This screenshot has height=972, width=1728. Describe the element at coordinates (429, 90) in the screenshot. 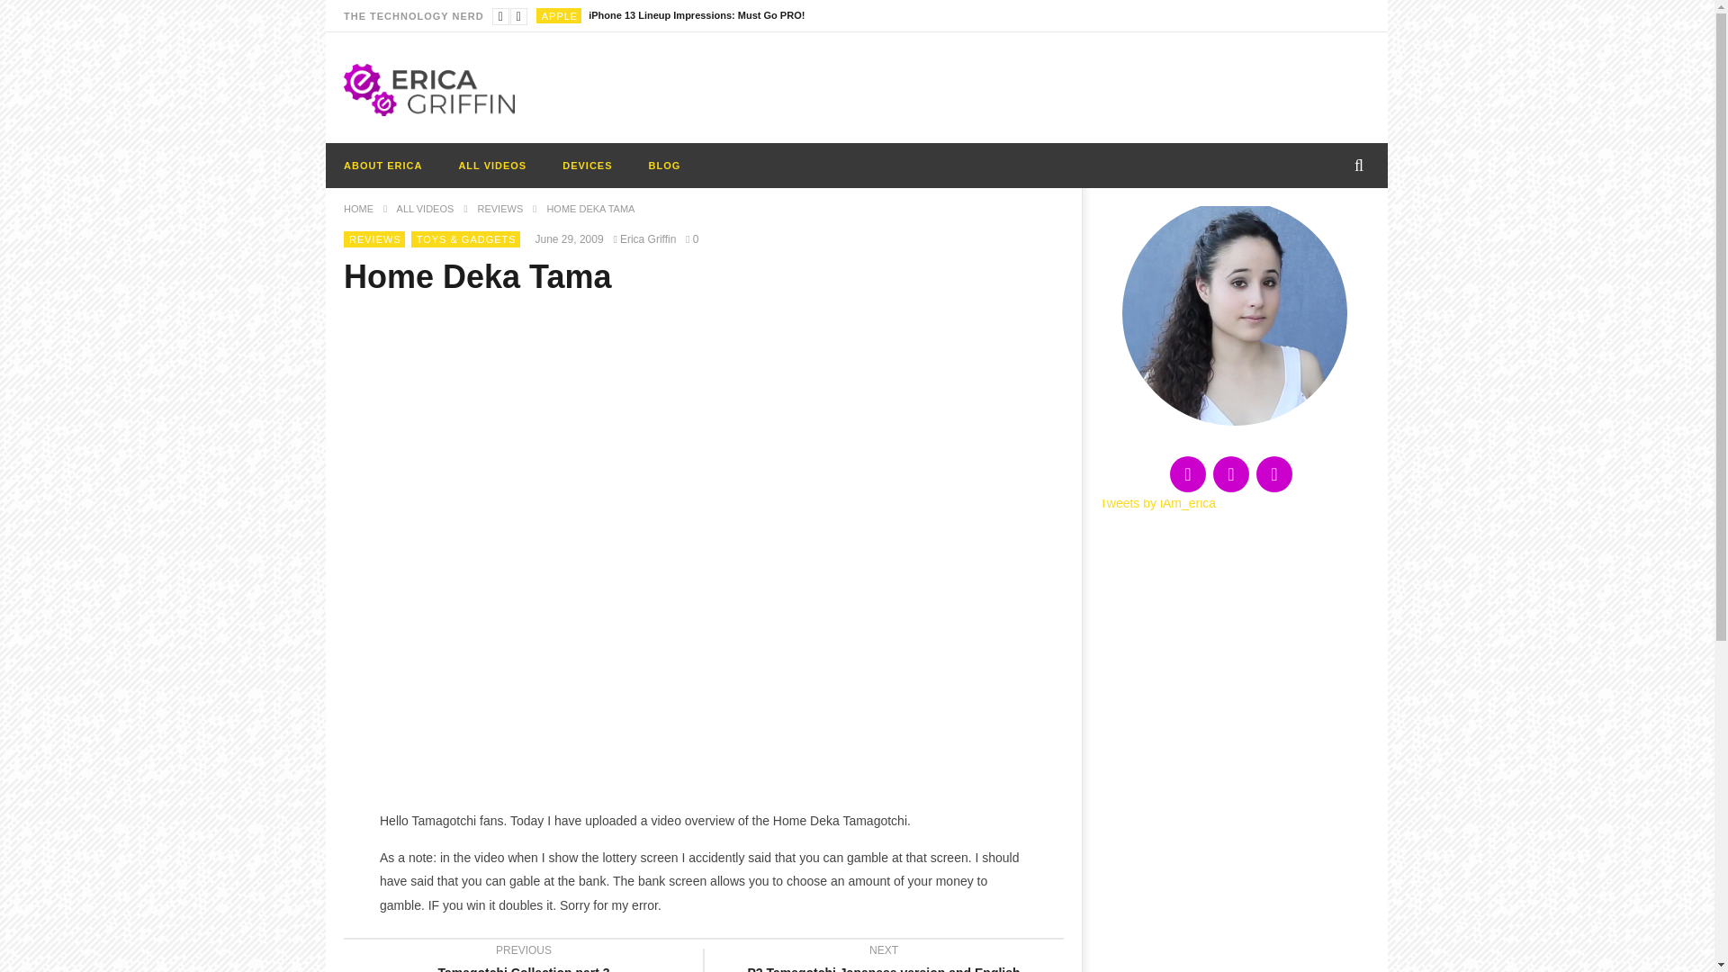

I see `BLOG` at that location.